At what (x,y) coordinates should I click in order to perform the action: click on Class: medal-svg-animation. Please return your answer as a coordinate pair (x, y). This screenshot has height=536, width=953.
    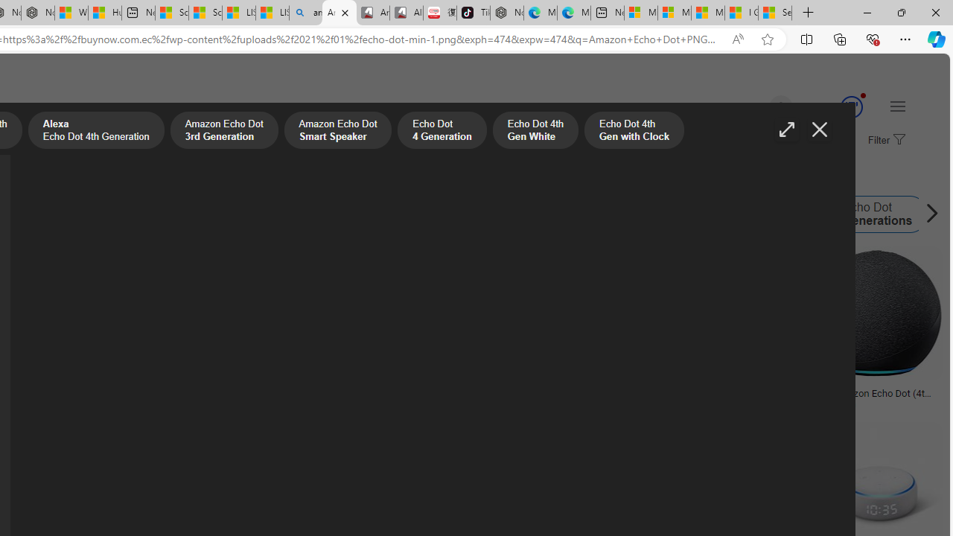
    Looking at the image, I should click on (851, 107).